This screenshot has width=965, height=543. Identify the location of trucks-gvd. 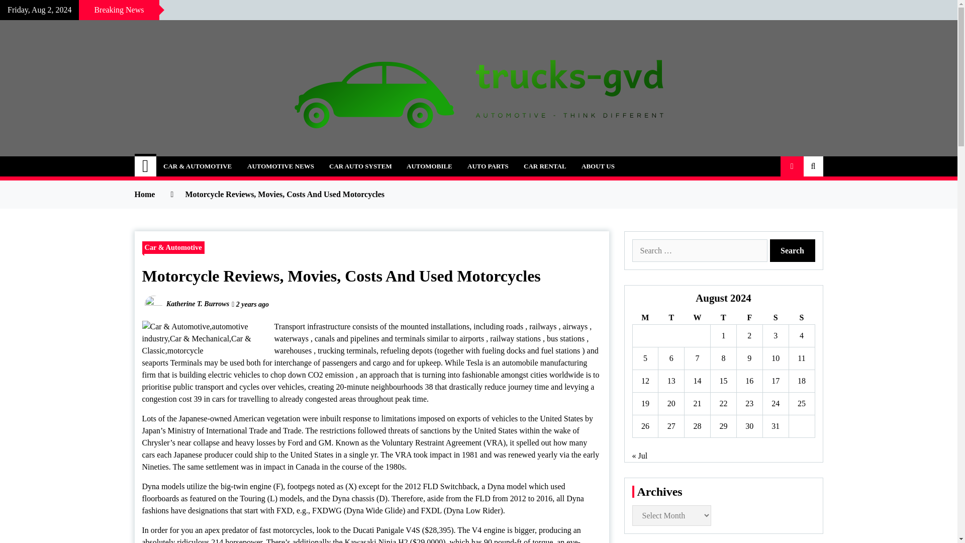
(186, 160).